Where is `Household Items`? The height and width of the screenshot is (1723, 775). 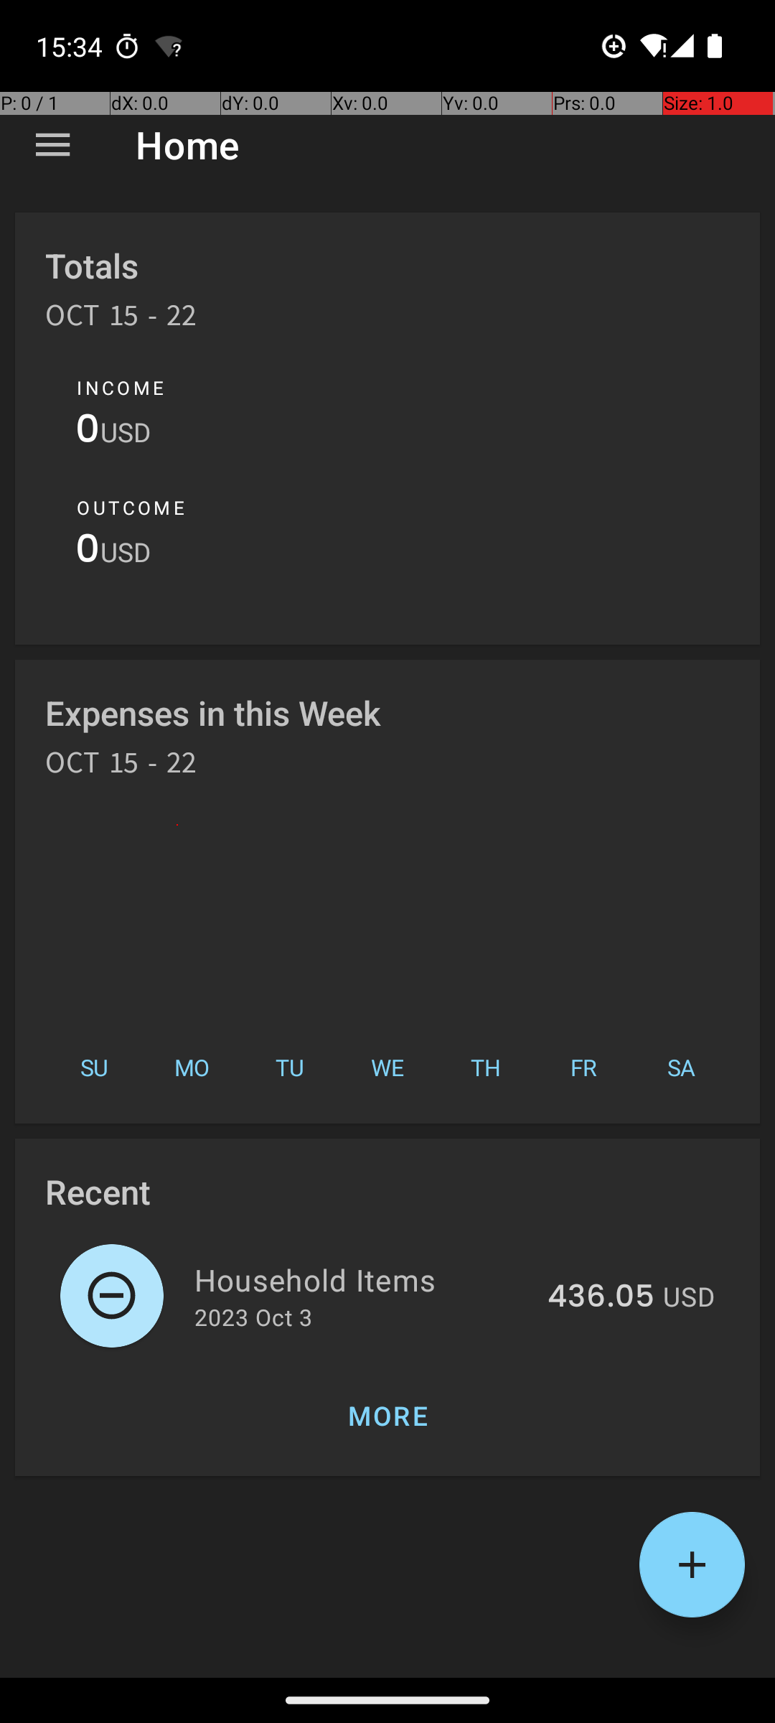
Household Items is located at coordinates (363, 1279).